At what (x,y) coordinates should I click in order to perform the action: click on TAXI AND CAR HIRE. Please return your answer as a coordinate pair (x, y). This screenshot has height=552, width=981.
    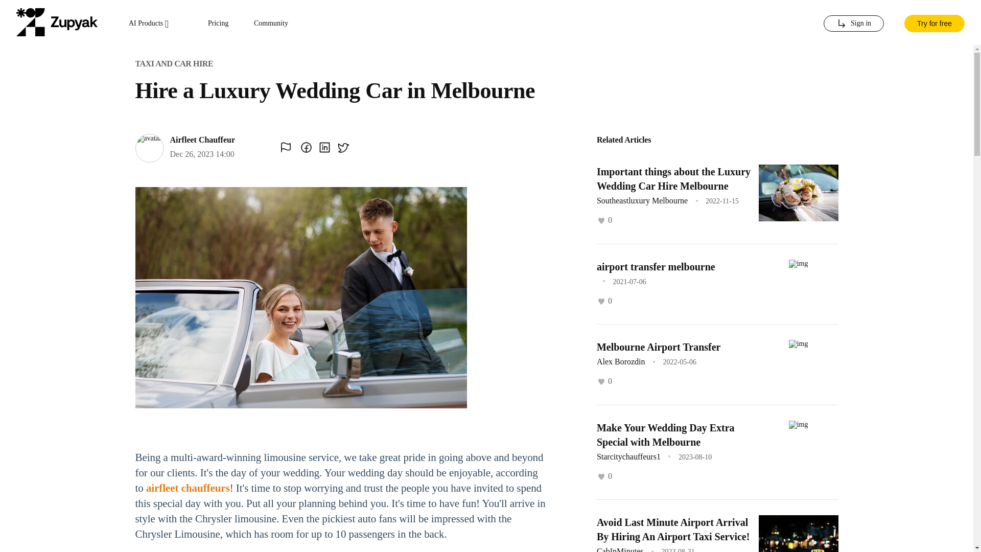
    Looking at the image, I should click on (174, 63).